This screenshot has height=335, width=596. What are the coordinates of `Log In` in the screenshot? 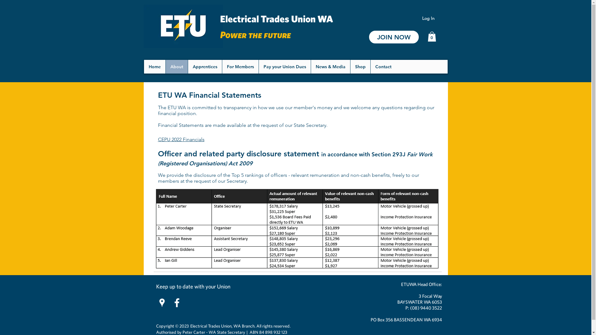 It's located at (428, 19).